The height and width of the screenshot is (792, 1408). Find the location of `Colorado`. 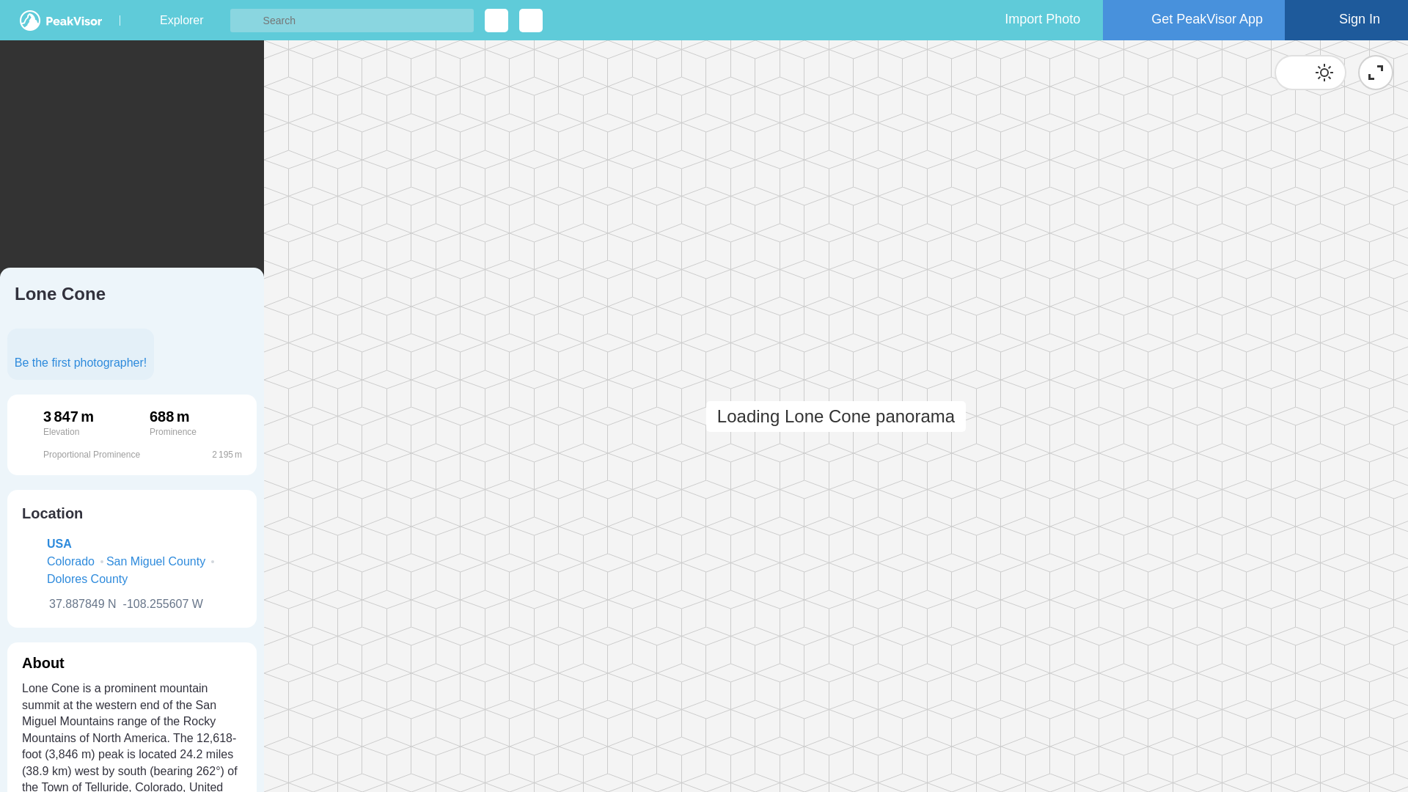

Colorado is located at coordinates (70, 561).